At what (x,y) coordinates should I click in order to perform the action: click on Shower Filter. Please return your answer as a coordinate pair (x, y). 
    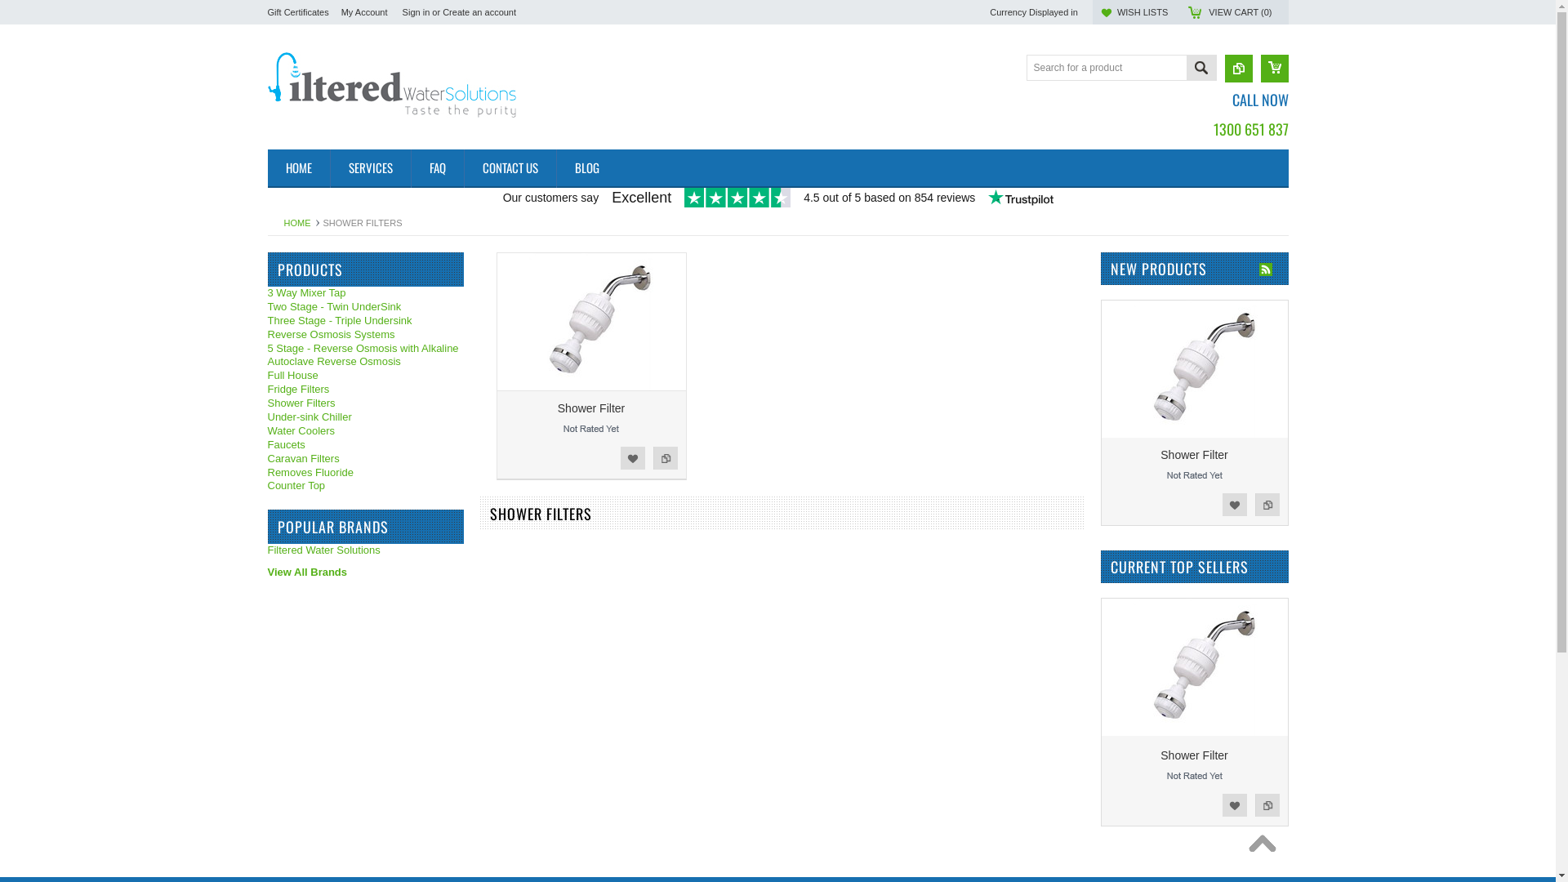
    Looking at the image, I should click on (1194, 455).